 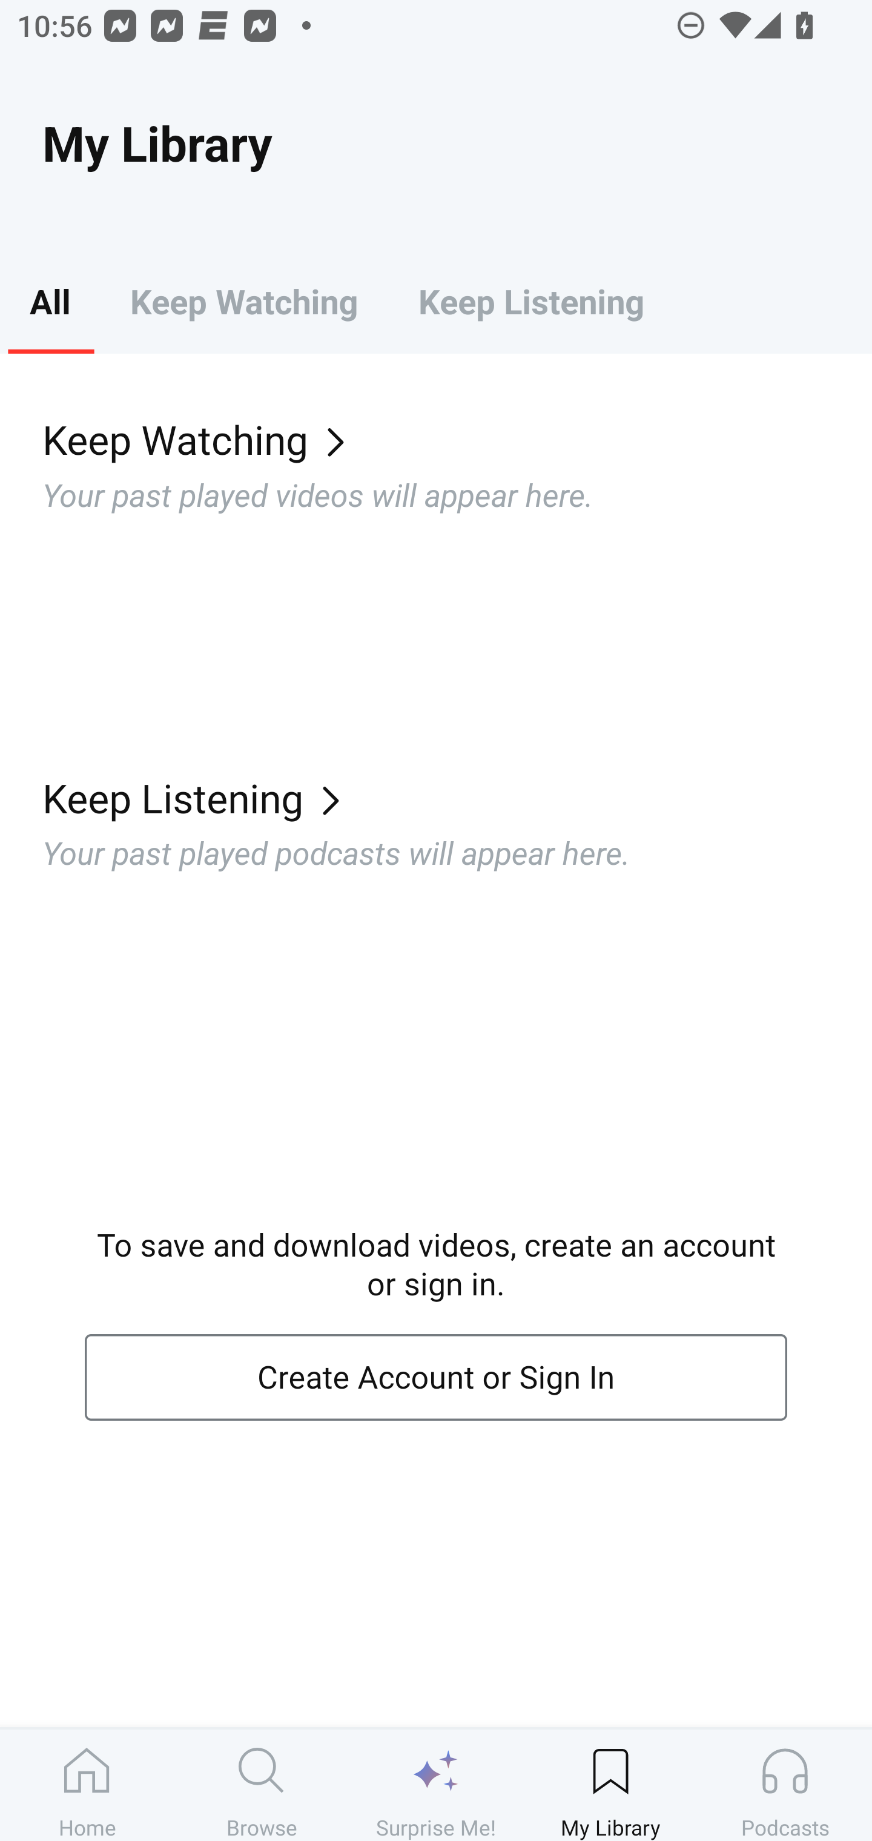 What do you see at coordinates (243, 300) in the screenshot?
I see `Keep Watching` at bounding box center [243, 300].